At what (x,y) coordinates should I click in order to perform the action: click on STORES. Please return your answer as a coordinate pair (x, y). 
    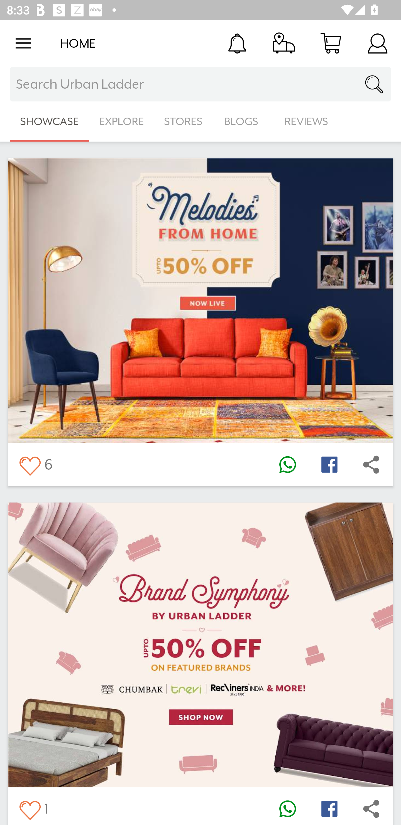
    Looking at the image, I should click on (184, 122).